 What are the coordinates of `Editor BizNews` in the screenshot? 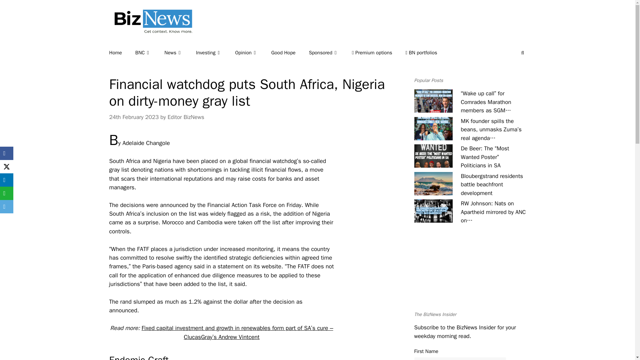 It's located at (186, 117).